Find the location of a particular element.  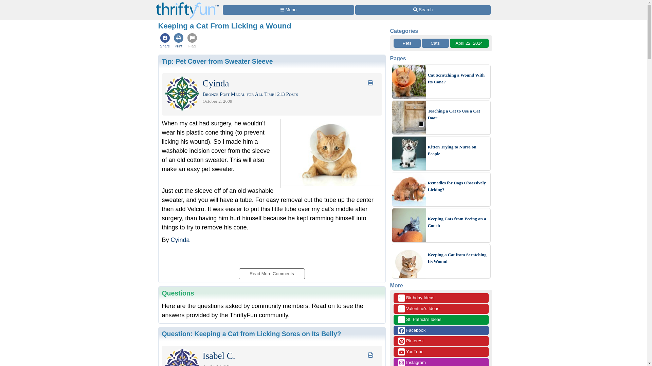

Isabel C. is located at coordinates (218, 357).